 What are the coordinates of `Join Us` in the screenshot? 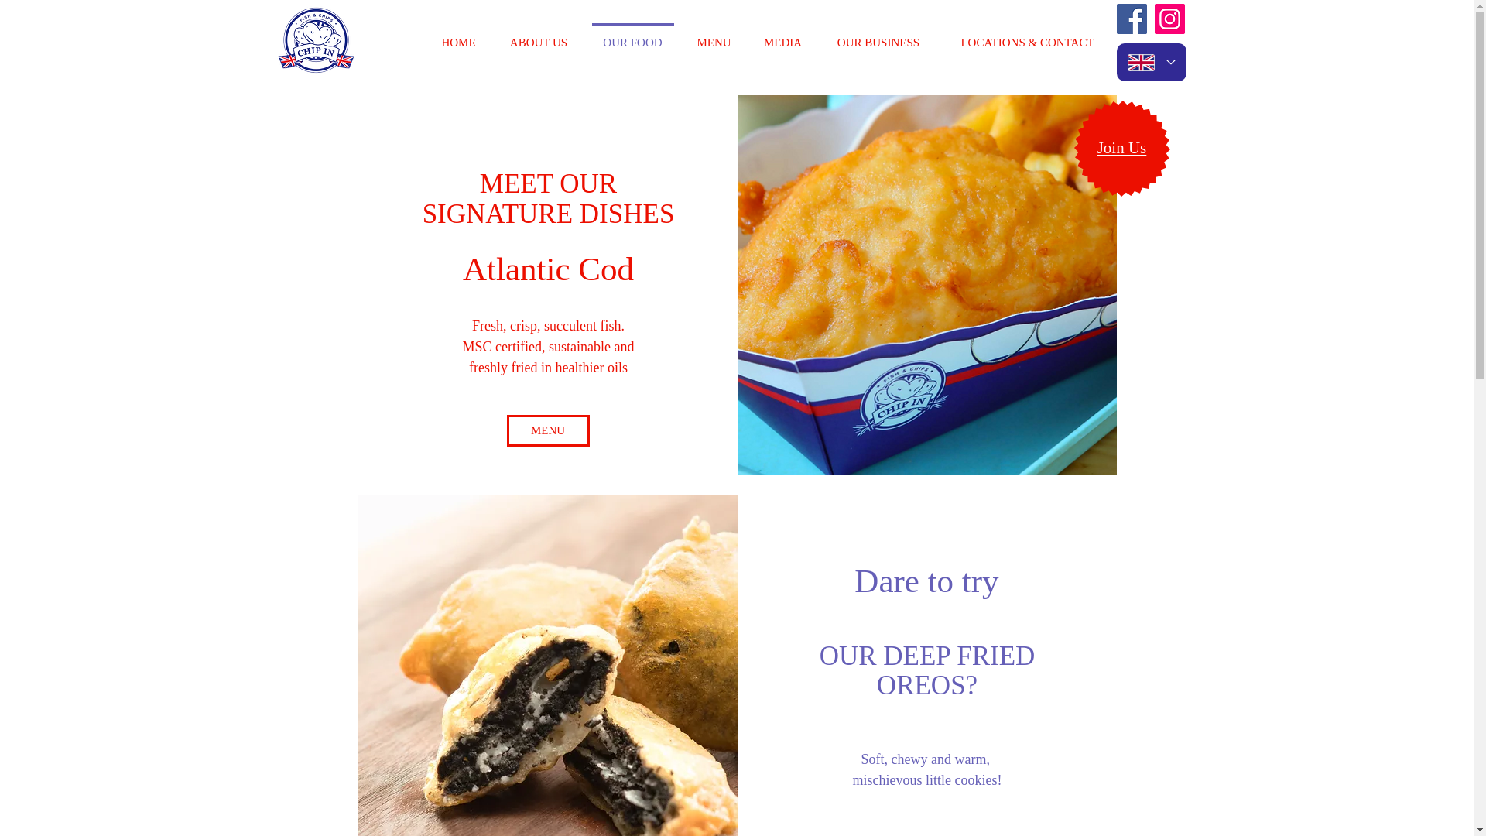 It's located at (1122, 149).